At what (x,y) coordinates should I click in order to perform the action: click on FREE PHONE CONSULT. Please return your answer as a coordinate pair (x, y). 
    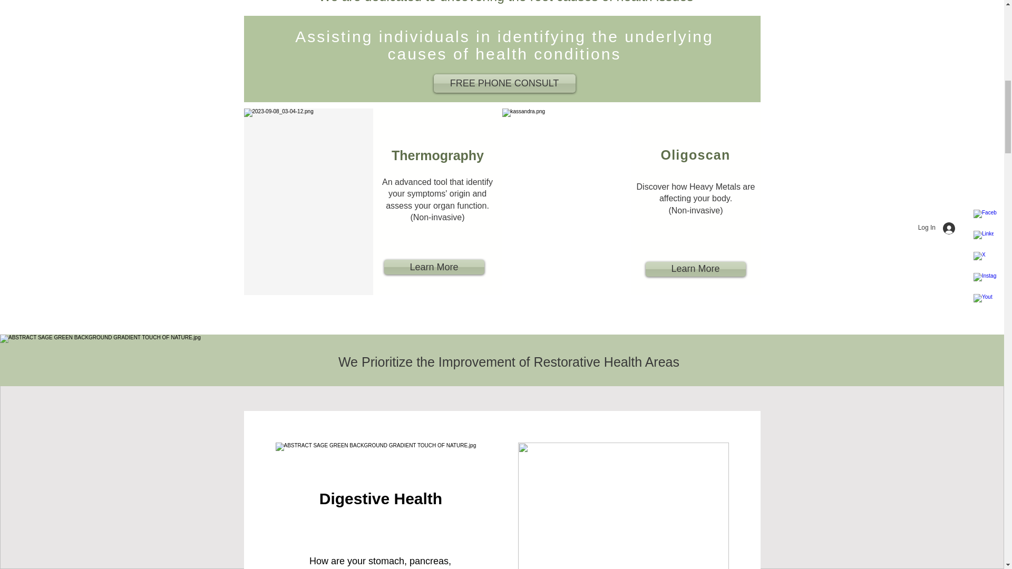
    Looking at the image, I should click on (504, 83).